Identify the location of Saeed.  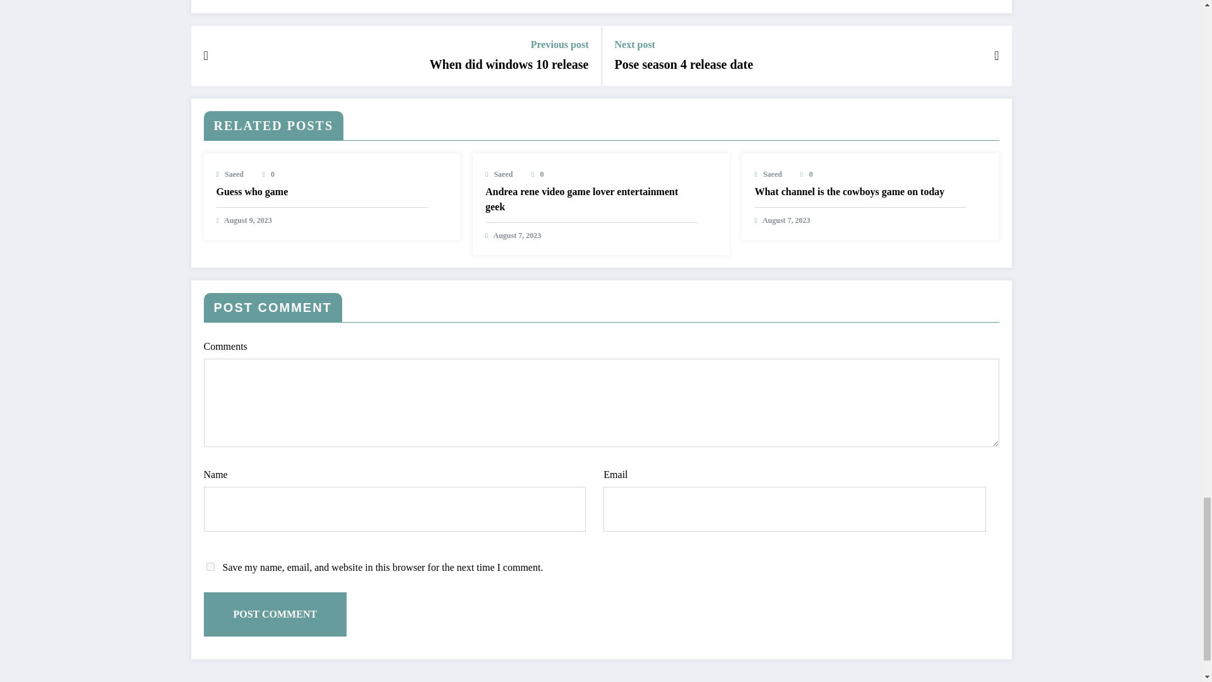
(234, 174).